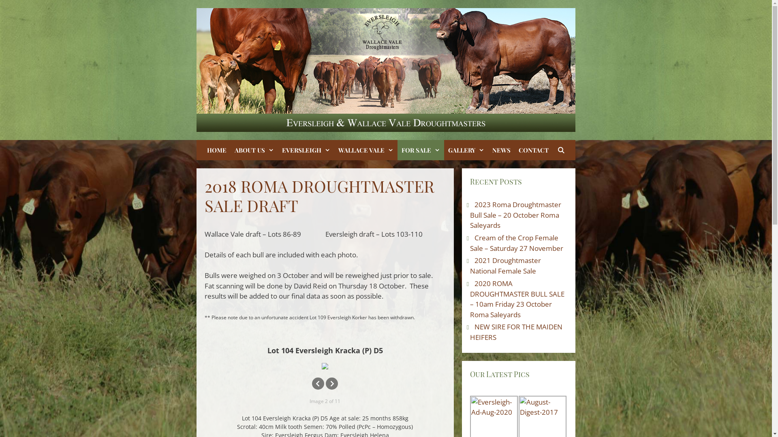 The height and width of the screenshot is (437, 778). I want to click on ABOUT US, so click(254, 150).